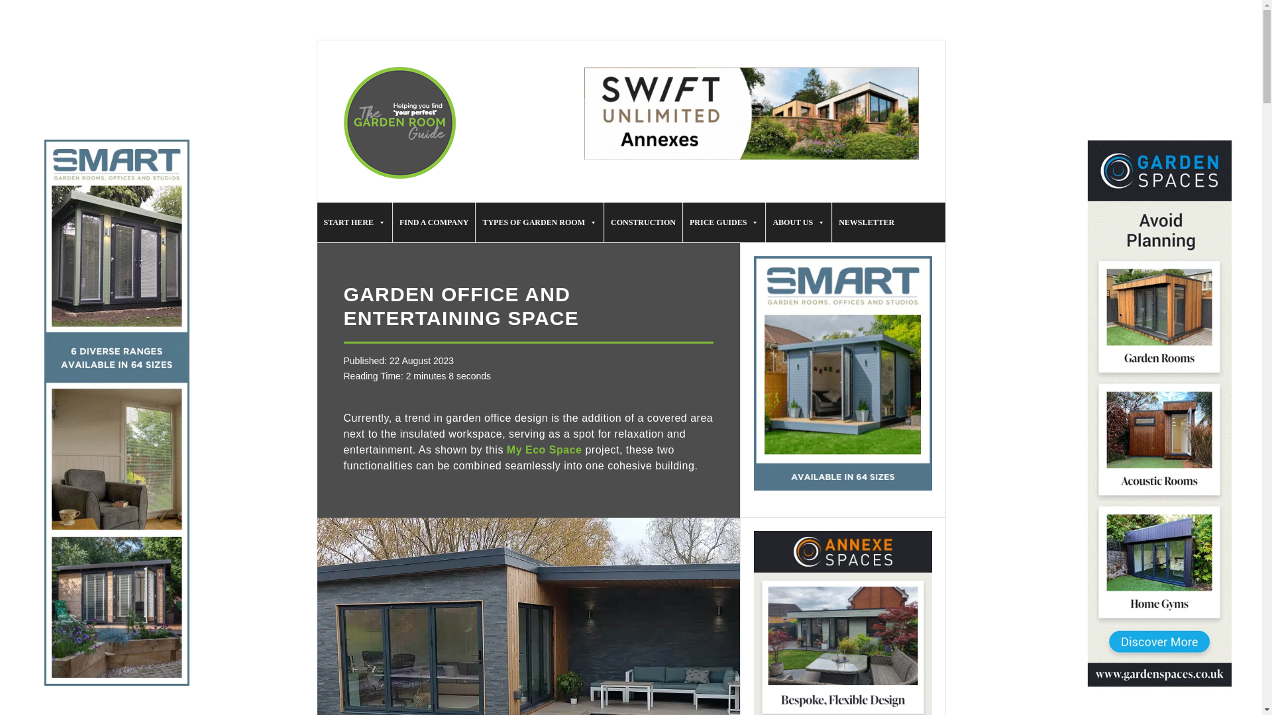  I want to click on TYPES OF GARDEN ROOM, so click(539, 222).